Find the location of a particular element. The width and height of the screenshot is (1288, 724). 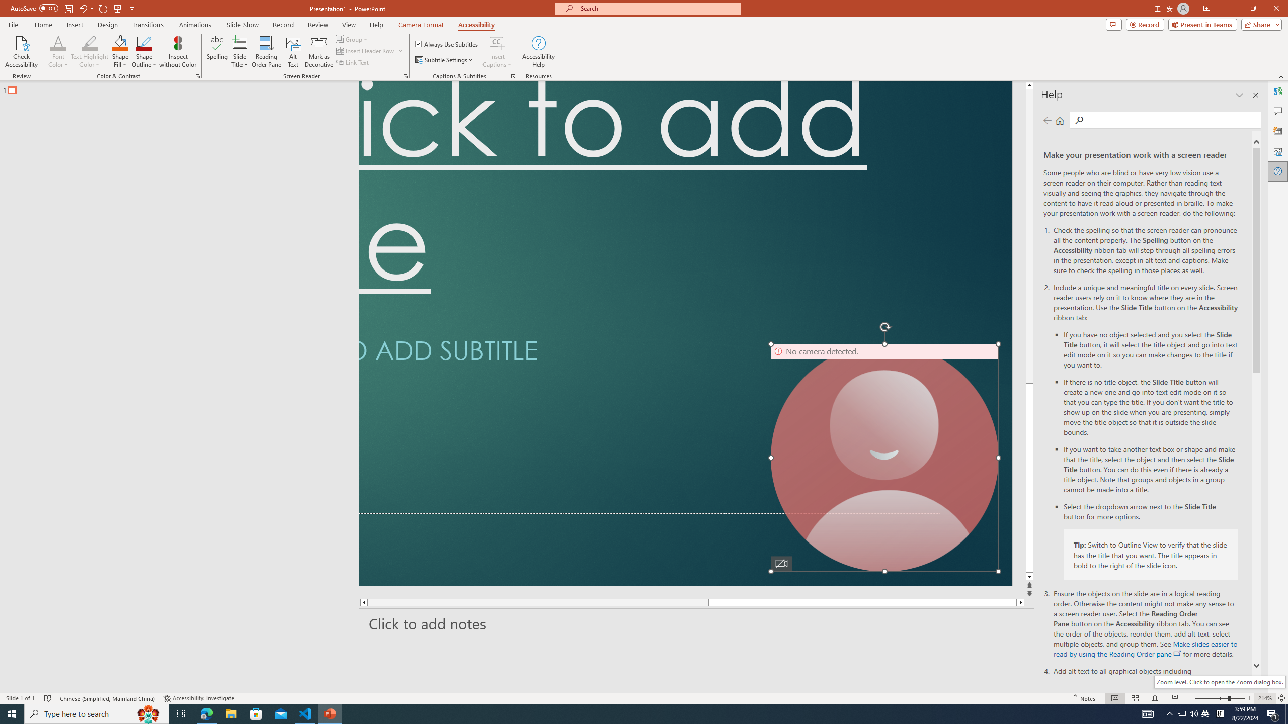

Insert Header Row is located at coordinates (366, 50).